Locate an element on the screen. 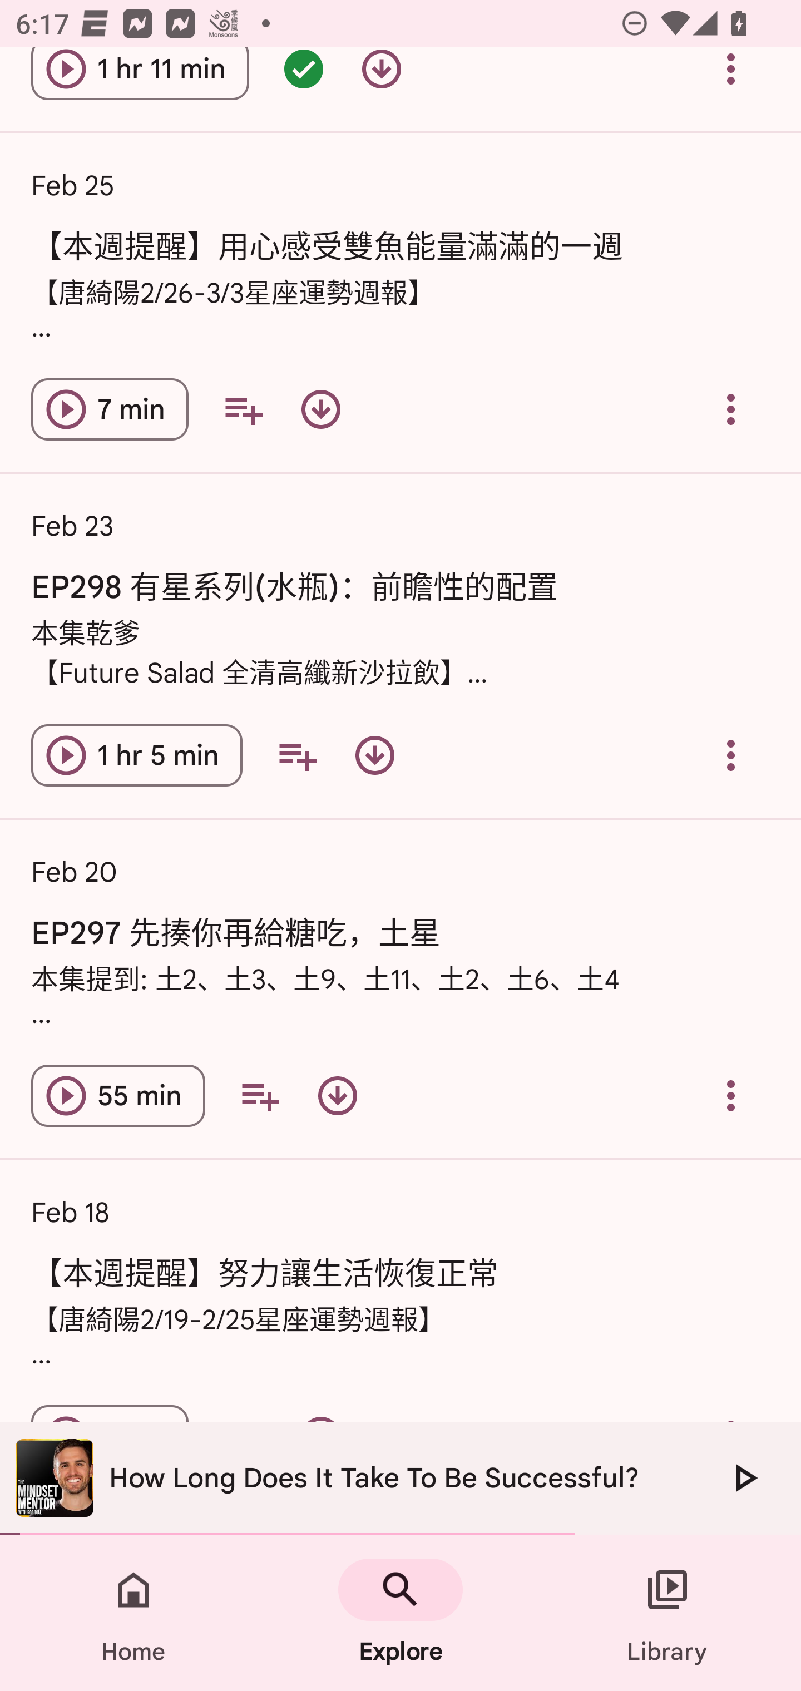 The width and height of the screenshot is (801, 1691). Add to your queue is located at coordinates (260, 1096).